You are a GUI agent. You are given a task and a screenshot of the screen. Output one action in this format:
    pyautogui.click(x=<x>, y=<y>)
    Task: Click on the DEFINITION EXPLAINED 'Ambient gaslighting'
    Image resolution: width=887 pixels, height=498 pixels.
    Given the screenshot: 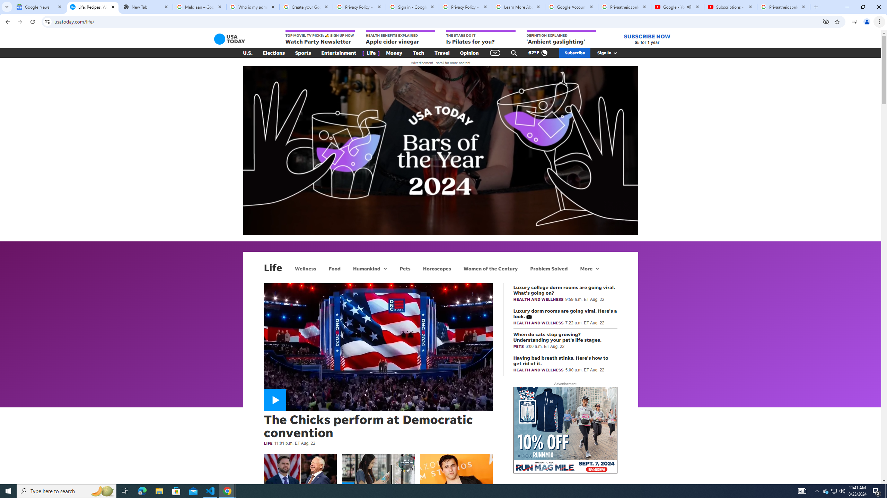 What is the action you would take?
    pyautogui.click(x=561, y=38)
    